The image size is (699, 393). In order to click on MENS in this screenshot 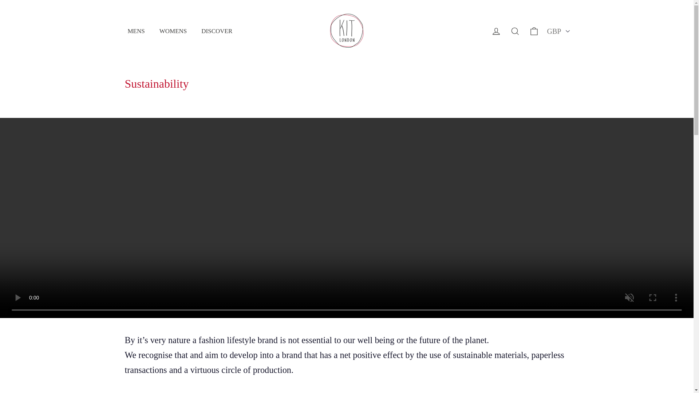, I will do `click(136, 31)`.